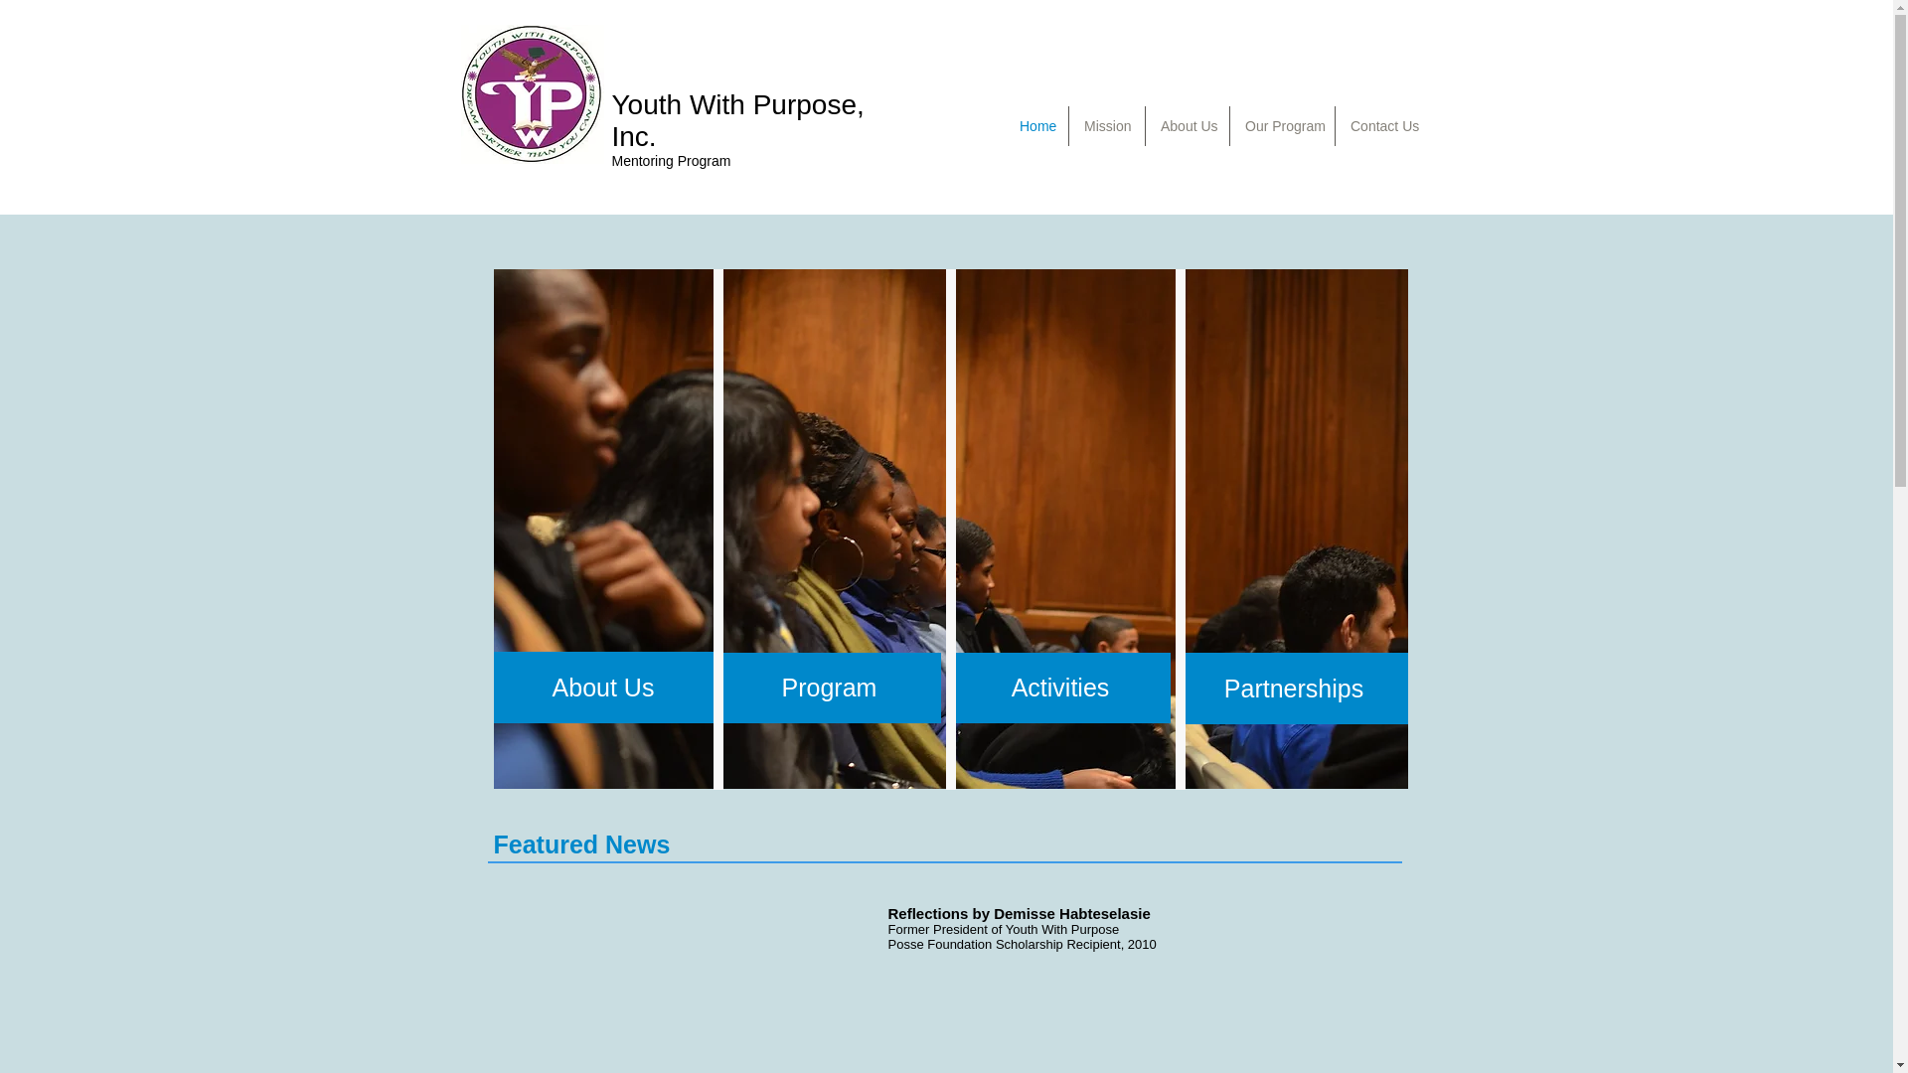 Image resolution: width=1908 pixels, height=1073 pixels. Describe the element at coordinates (1187, 125) in the screenshot. I see `About Us` at that location.